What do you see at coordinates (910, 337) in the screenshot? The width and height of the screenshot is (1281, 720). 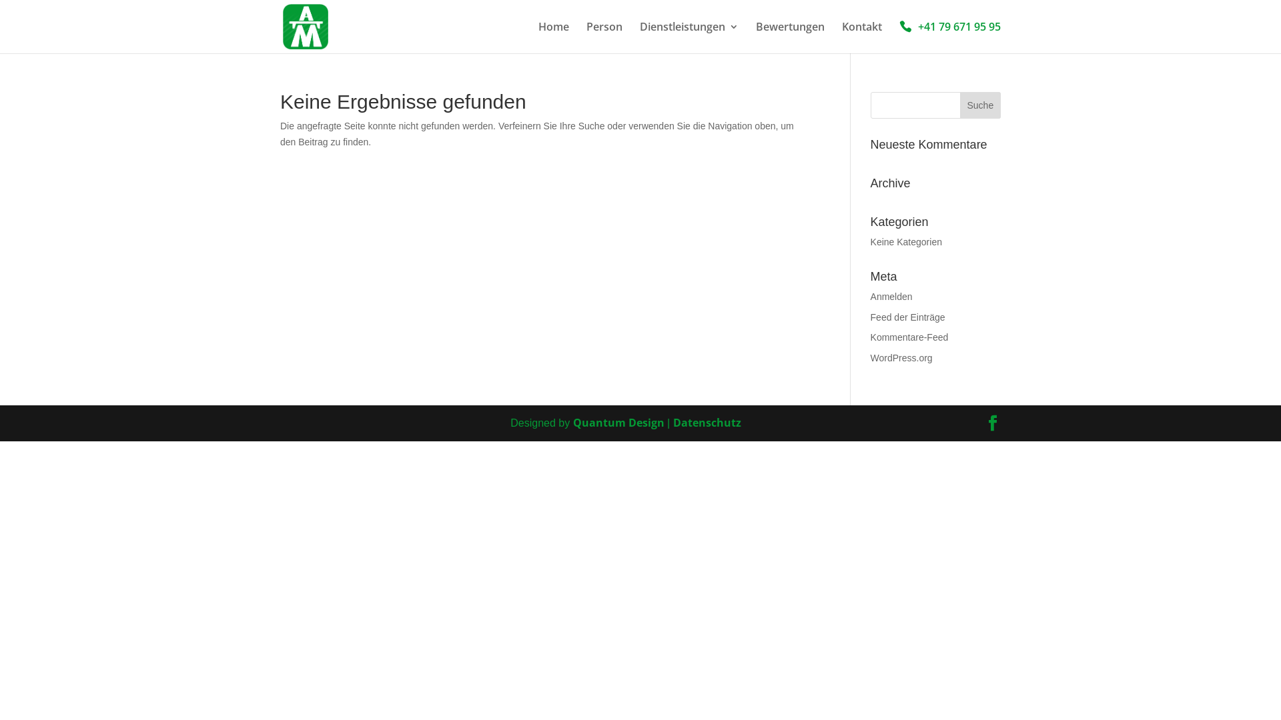 I see `Kommentare-Feed` at bounding box center [910, 337].